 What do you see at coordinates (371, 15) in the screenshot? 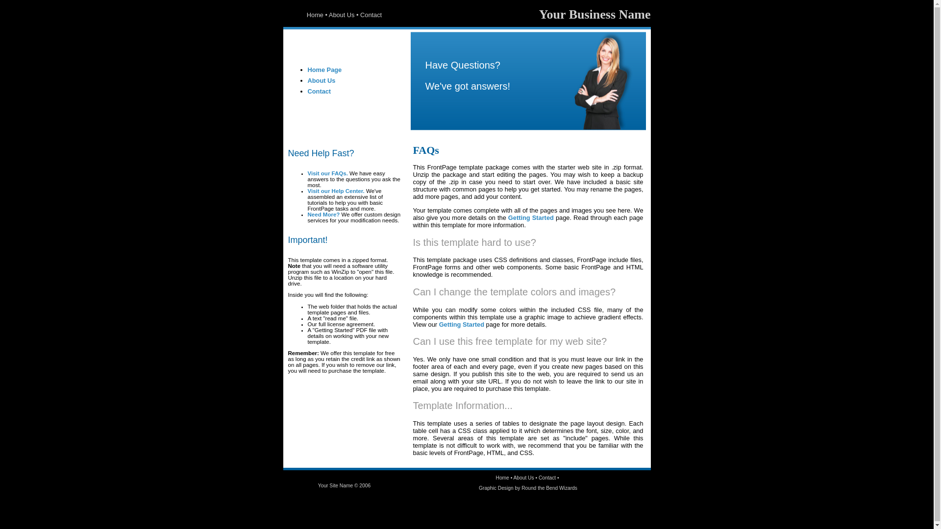
I see `Contact` at bounding box center [371, 15].